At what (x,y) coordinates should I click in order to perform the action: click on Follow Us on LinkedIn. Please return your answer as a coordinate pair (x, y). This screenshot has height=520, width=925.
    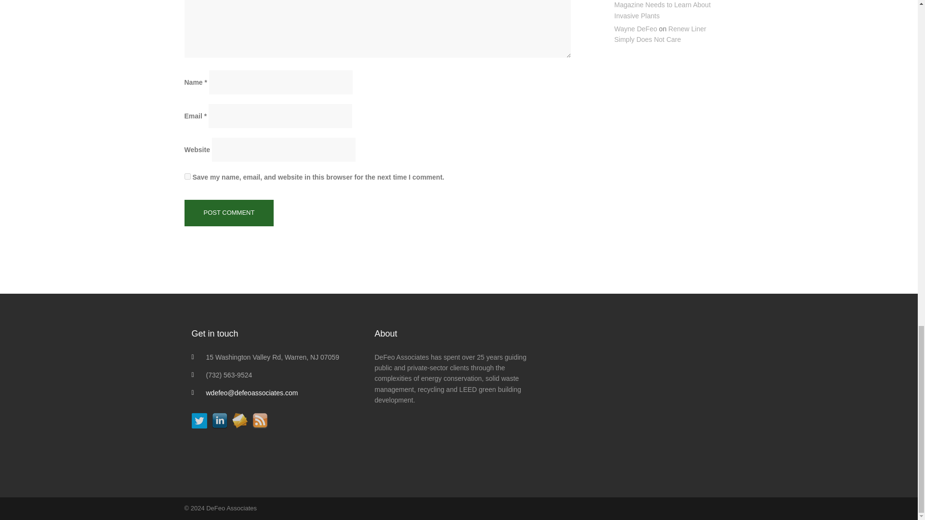
    Looking at the image, I should click on (220, 420).